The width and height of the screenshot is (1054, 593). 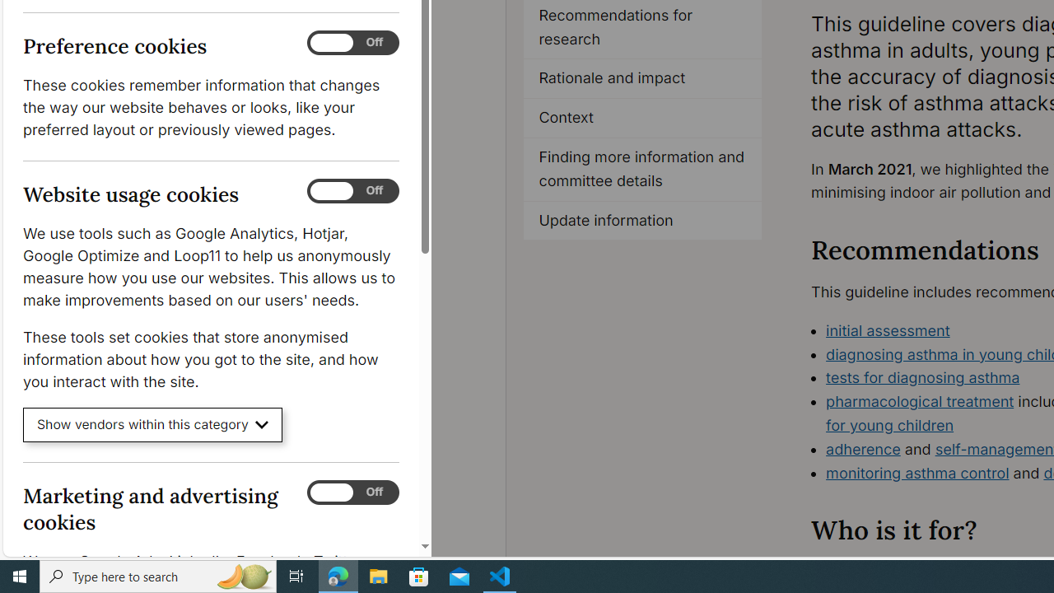 What do you see at coordinates (642, 119) in the screenshot?
I see `Context` at bounding box center [642, 119].